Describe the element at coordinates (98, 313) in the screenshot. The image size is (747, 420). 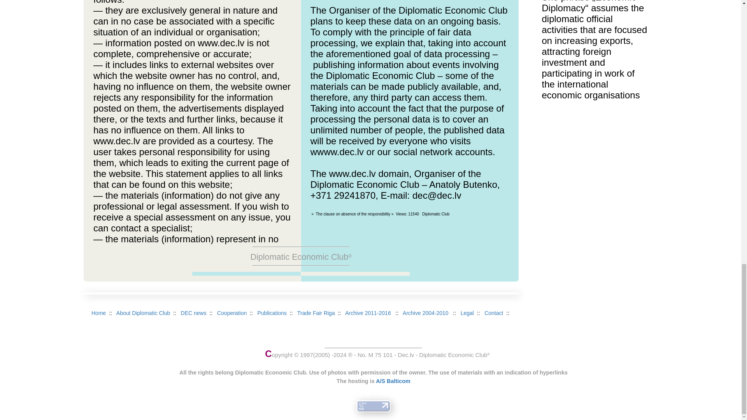
I see `Home` at that location.